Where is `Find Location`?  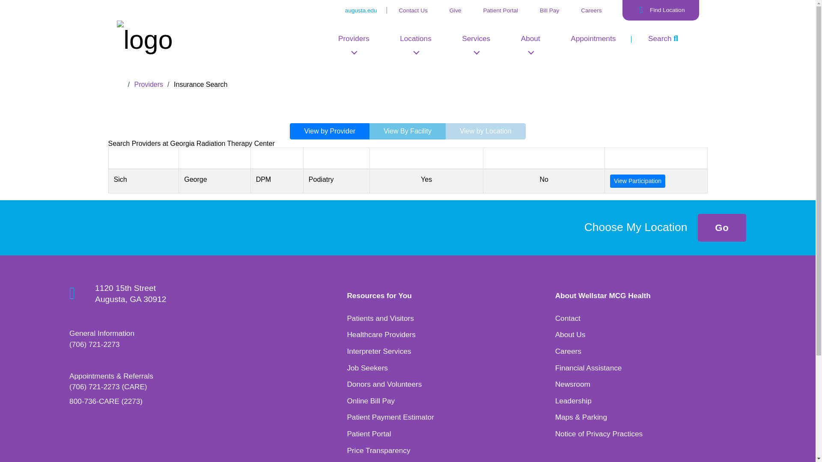
Find Location is located at coordinates (661, 10).